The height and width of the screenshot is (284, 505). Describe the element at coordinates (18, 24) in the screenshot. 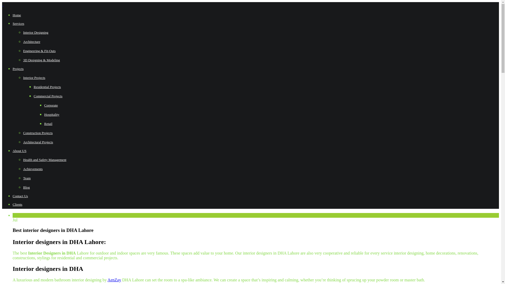

I see `Services` at that location.